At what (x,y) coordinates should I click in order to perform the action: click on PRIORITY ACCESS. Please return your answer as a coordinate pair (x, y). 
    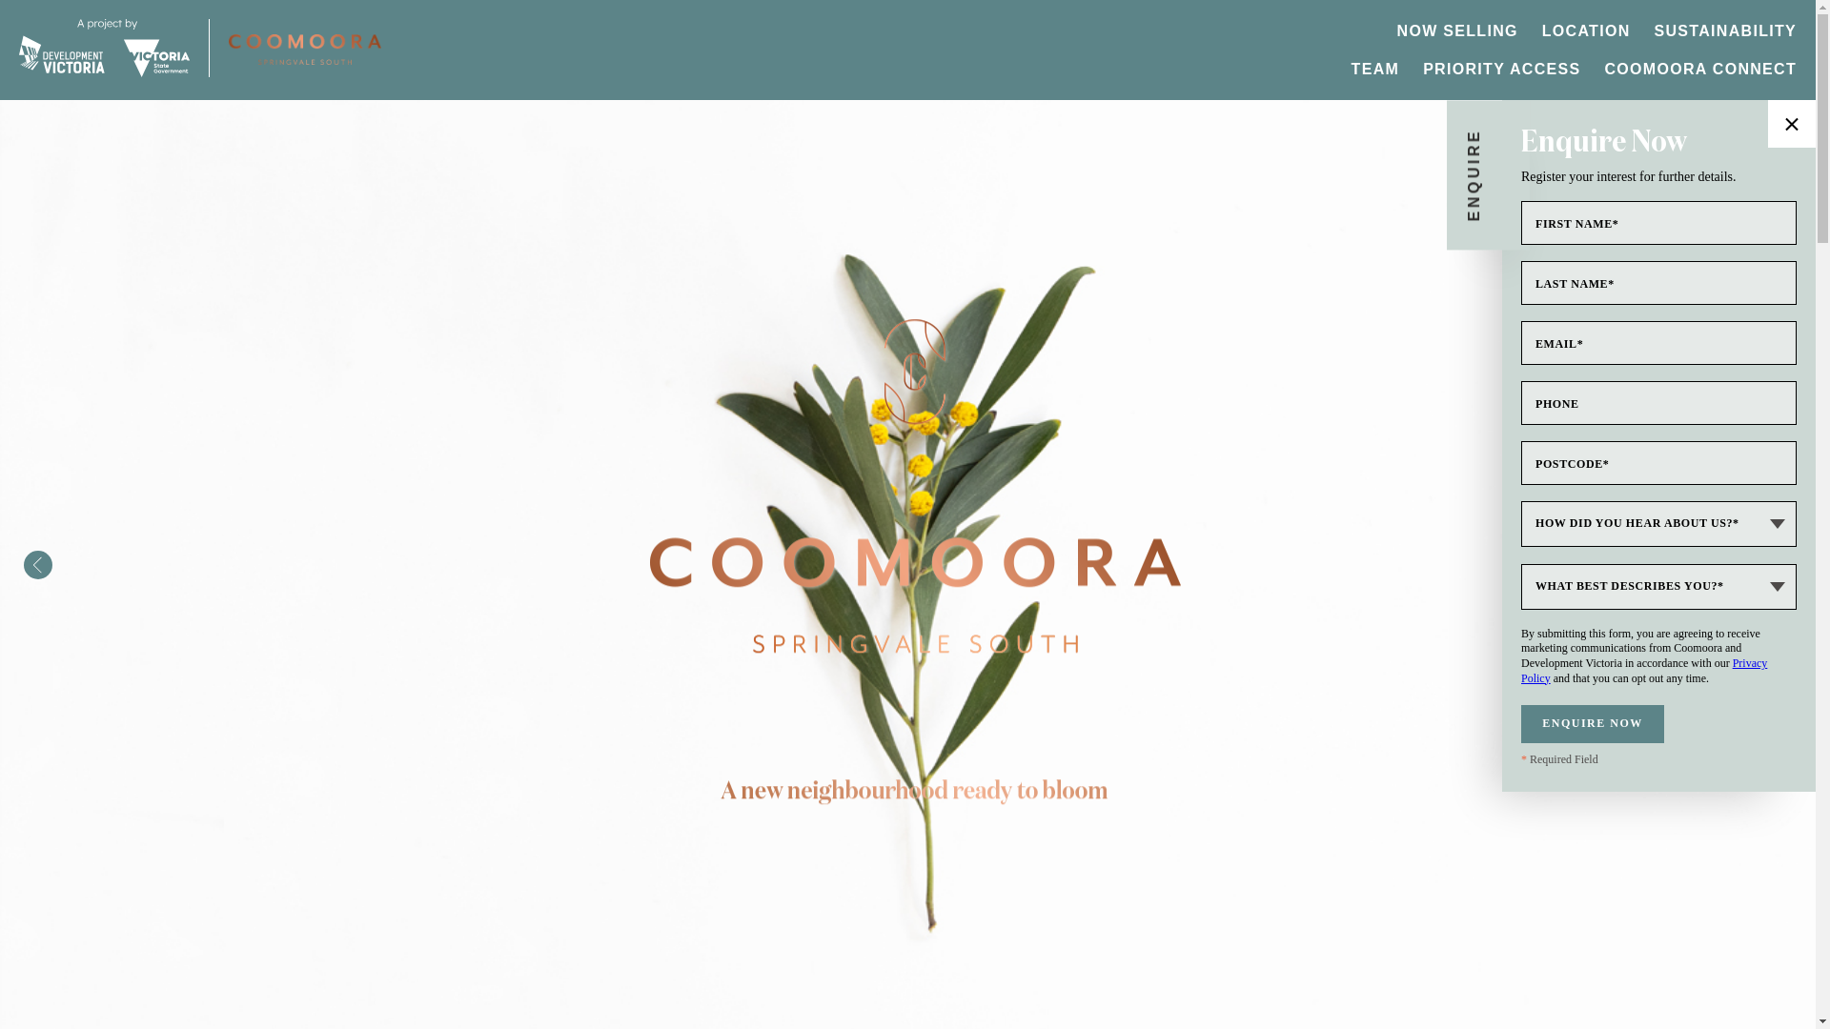
    Looking at the image, I should click on (1502, 69).